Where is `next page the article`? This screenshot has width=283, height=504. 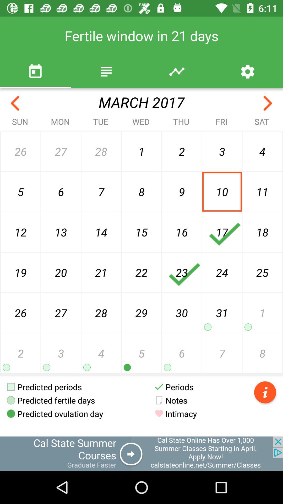
next page the article is located at coordinates (268, 103).